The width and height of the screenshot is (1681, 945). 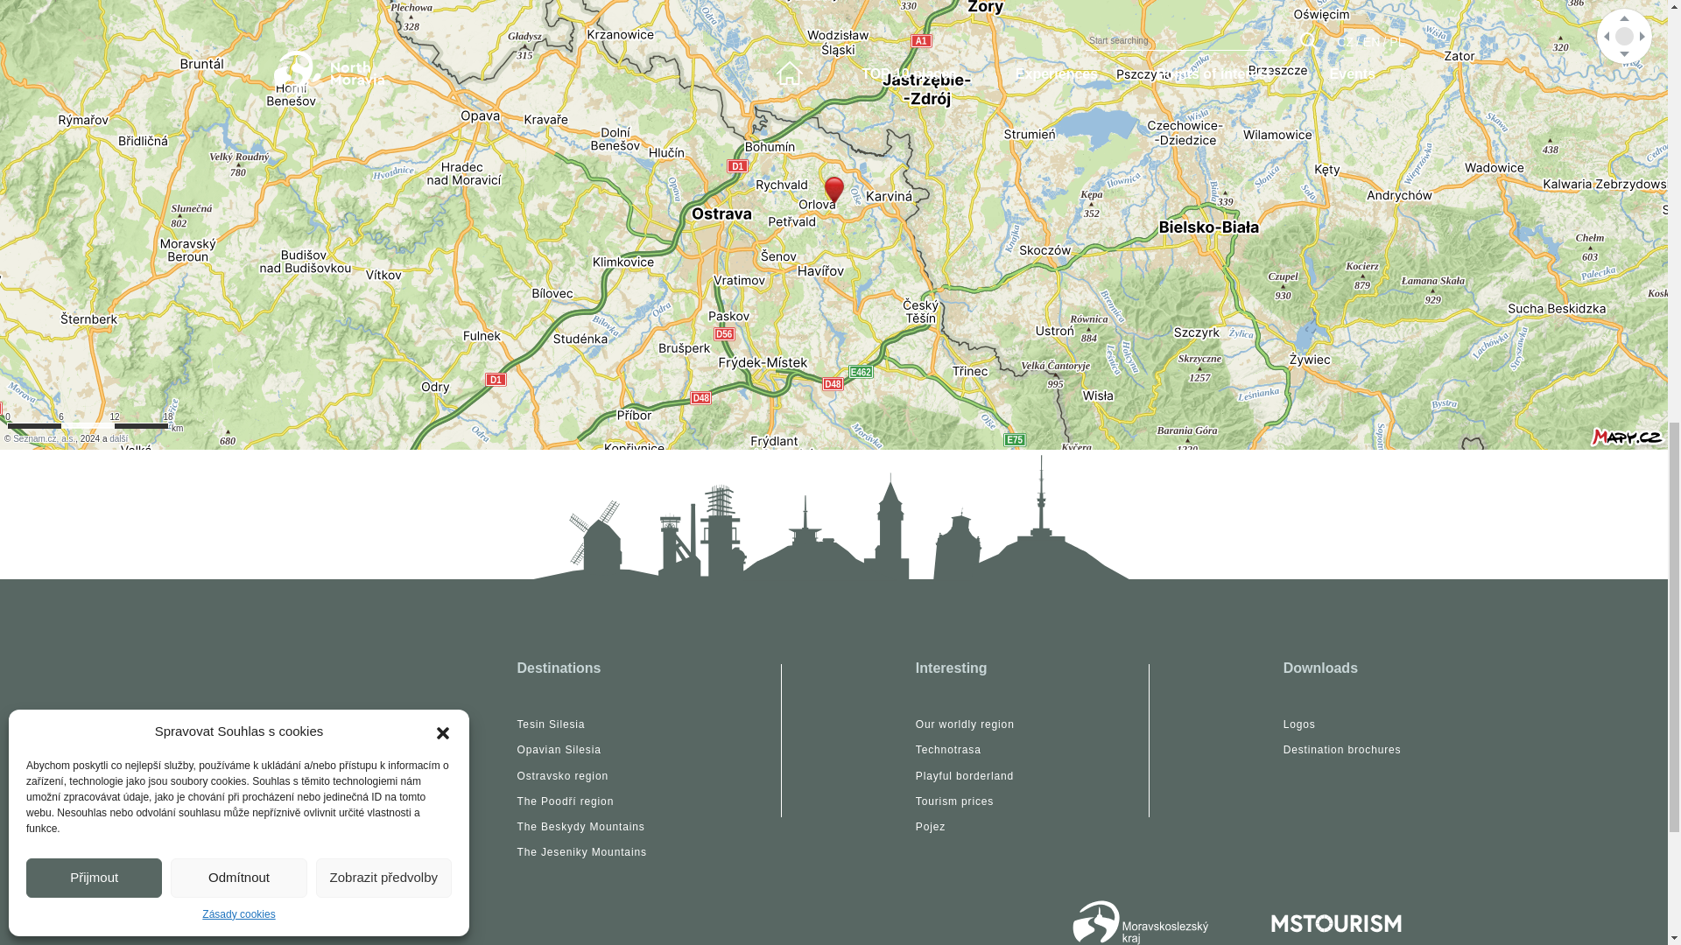 What do you see at coordinates (1625, 36) in the screenshot?
I see `Posun mapy` at bounding box center [1625, 36].